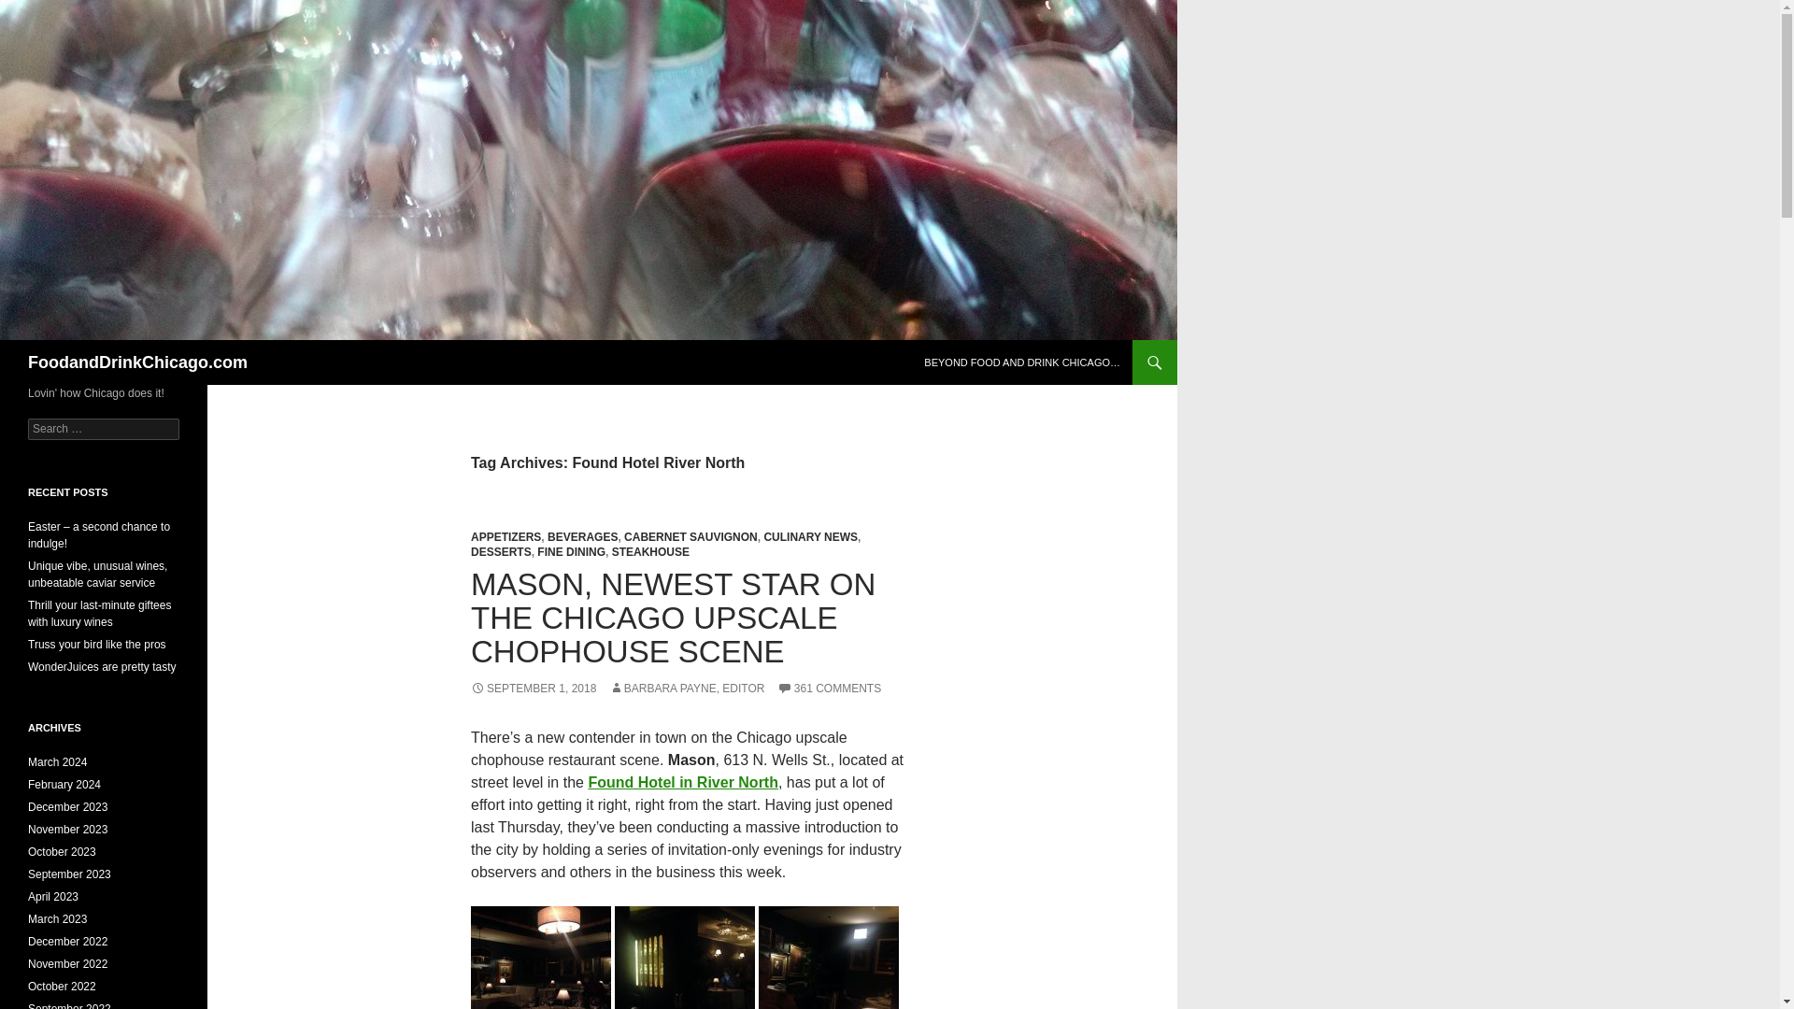 The image size is (1794, 1009). Describe the element at coordinates (688, 689) in the screenshot. I see `BARBARA PAYNE, EDITOR` at that location.